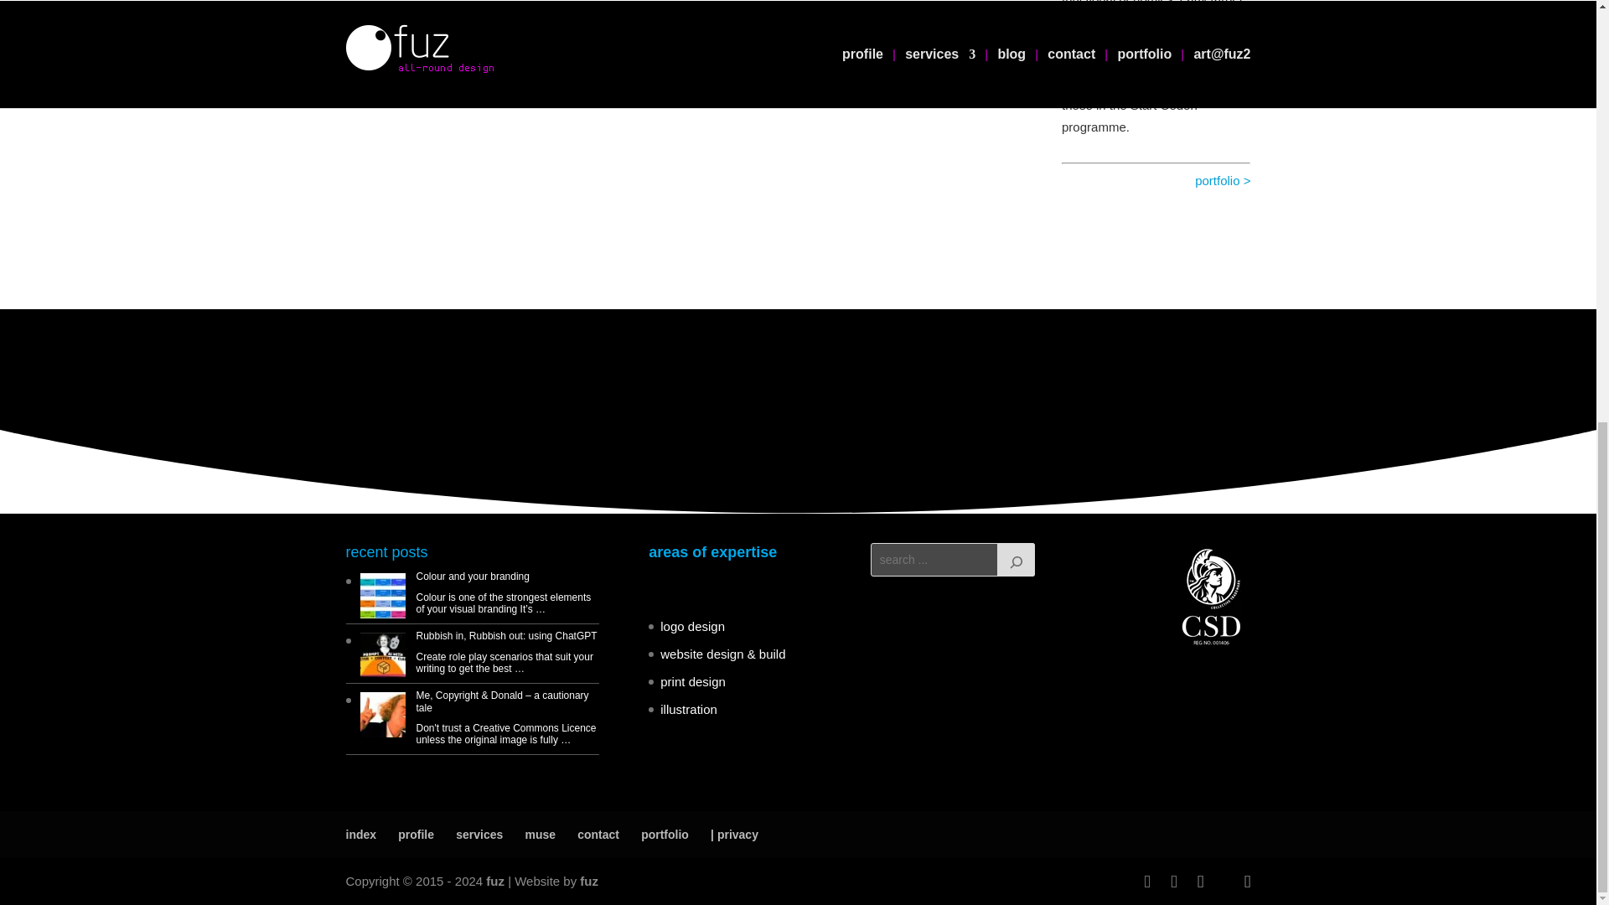 The image size is (1609, 905). What do you see at coordinates (598, 835) in the screenshot?
I see `contact` at bounding box center [598, 835].